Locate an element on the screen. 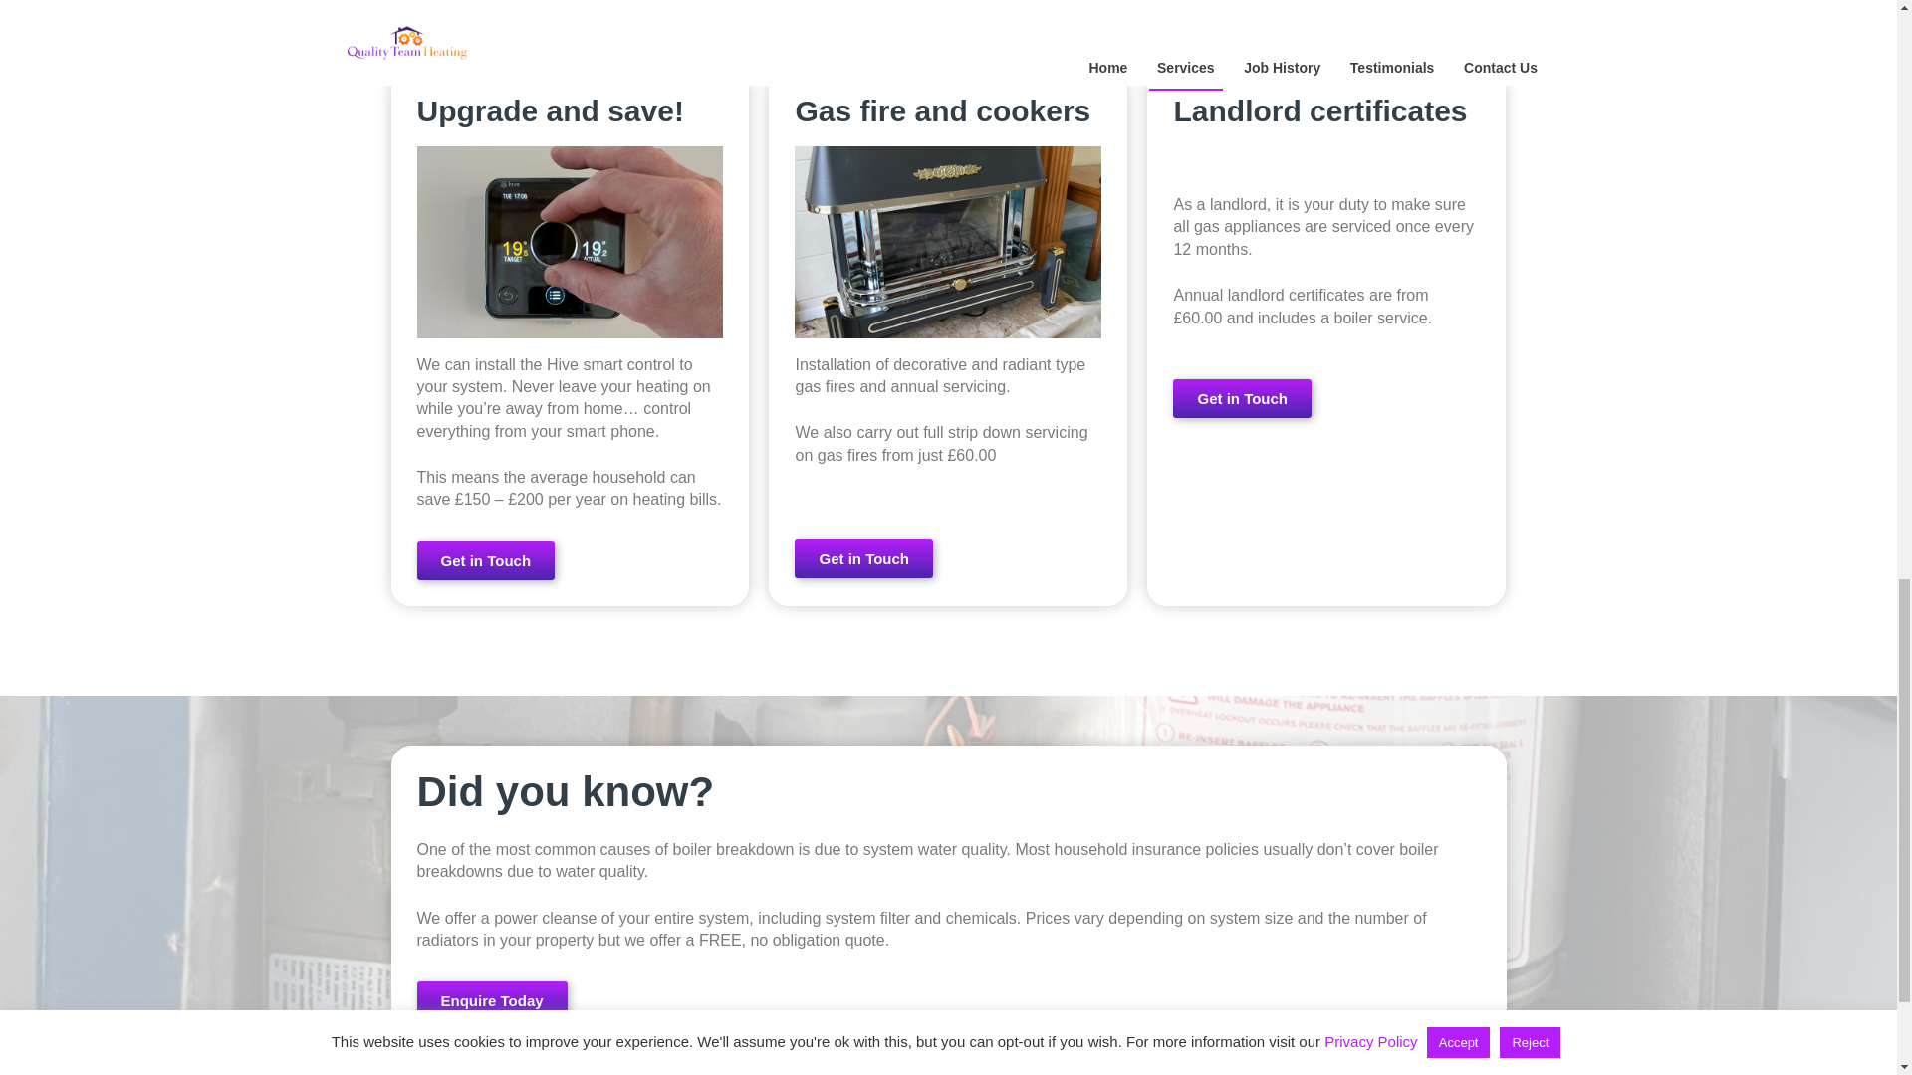 The image size is (1912, 1075). Get in Touch is located at coordinates (485, 561).